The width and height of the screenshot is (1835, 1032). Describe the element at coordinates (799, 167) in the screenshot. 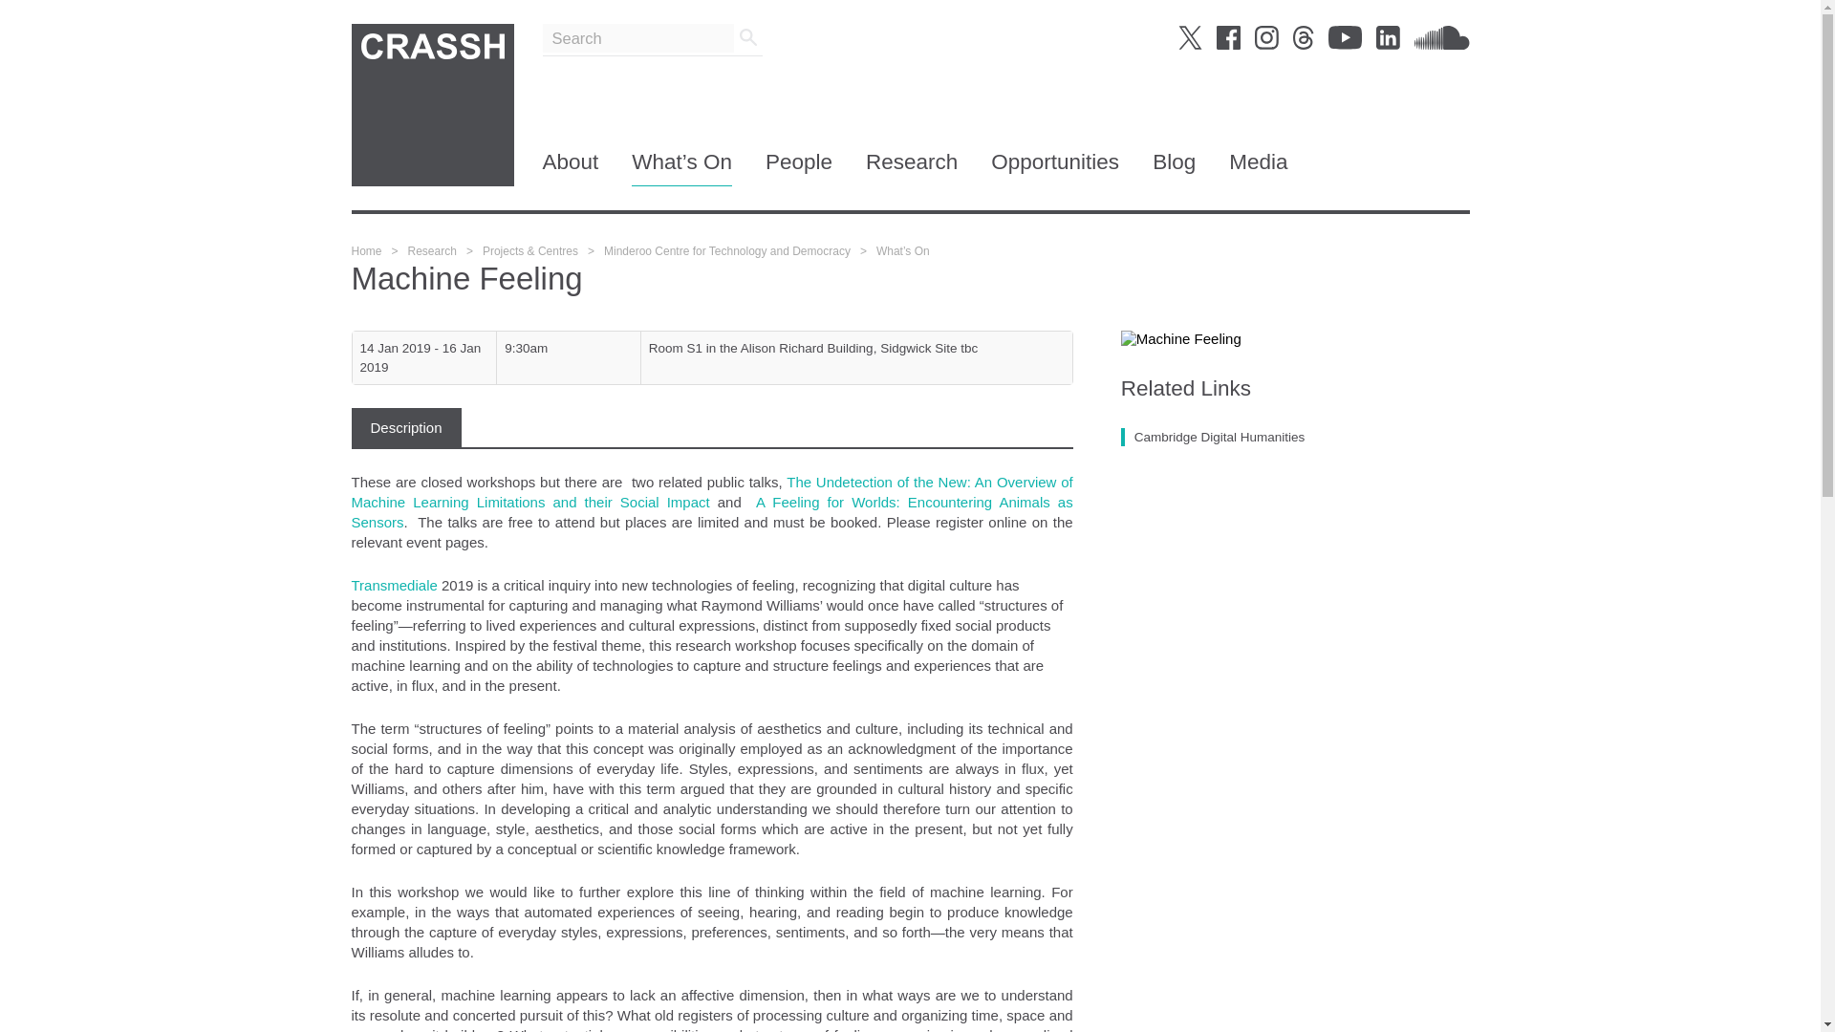

I see `People` at that location.